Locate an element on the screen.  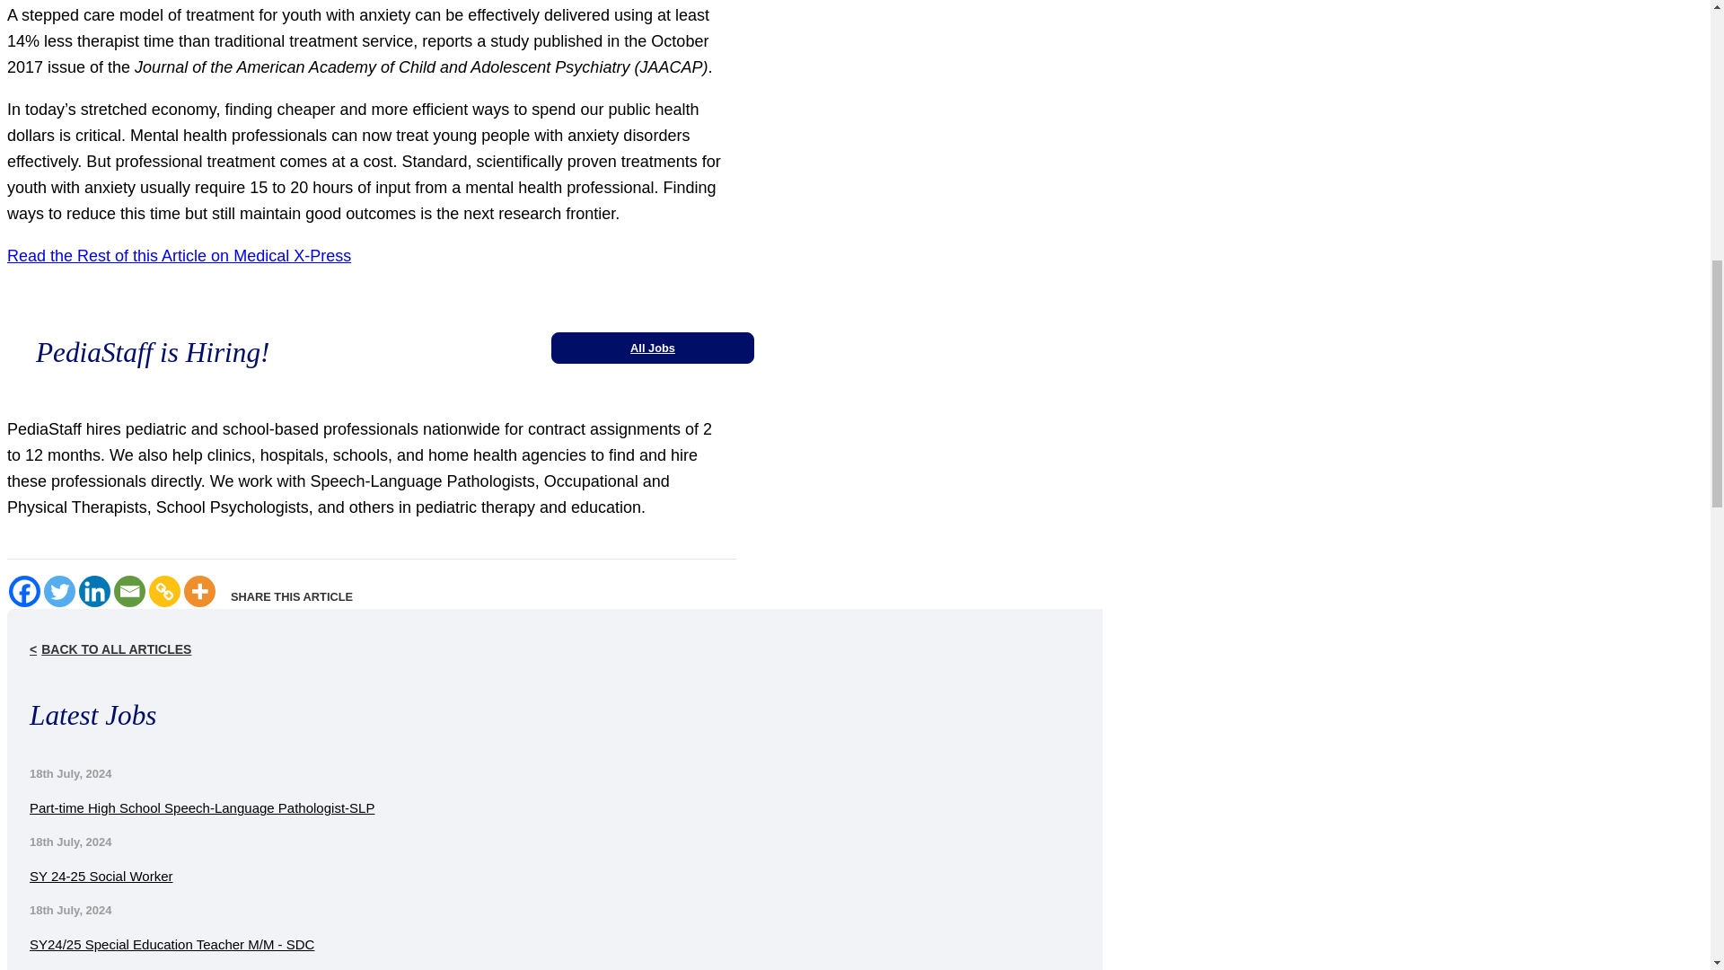
Email is located at coordinates (129, 591).